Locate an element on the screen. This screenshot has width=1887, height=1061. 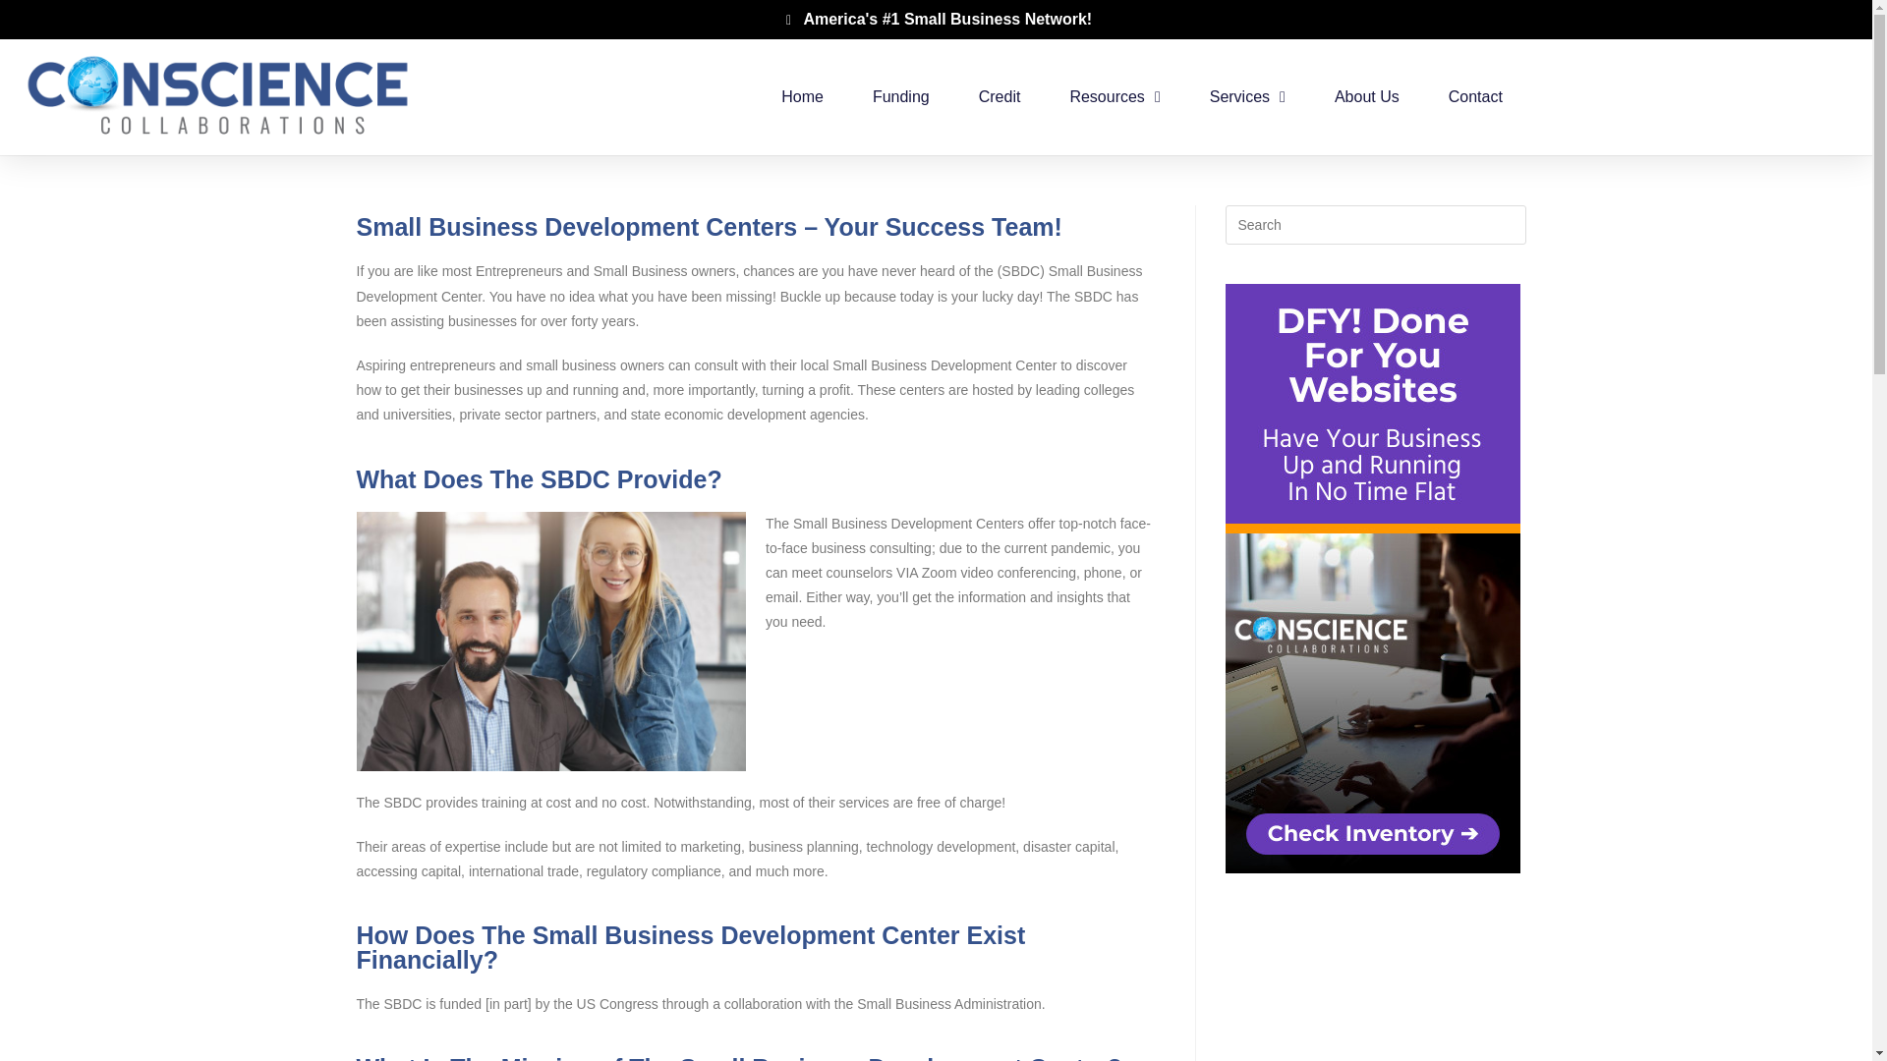
Funding is located at coordinates (900, 96).